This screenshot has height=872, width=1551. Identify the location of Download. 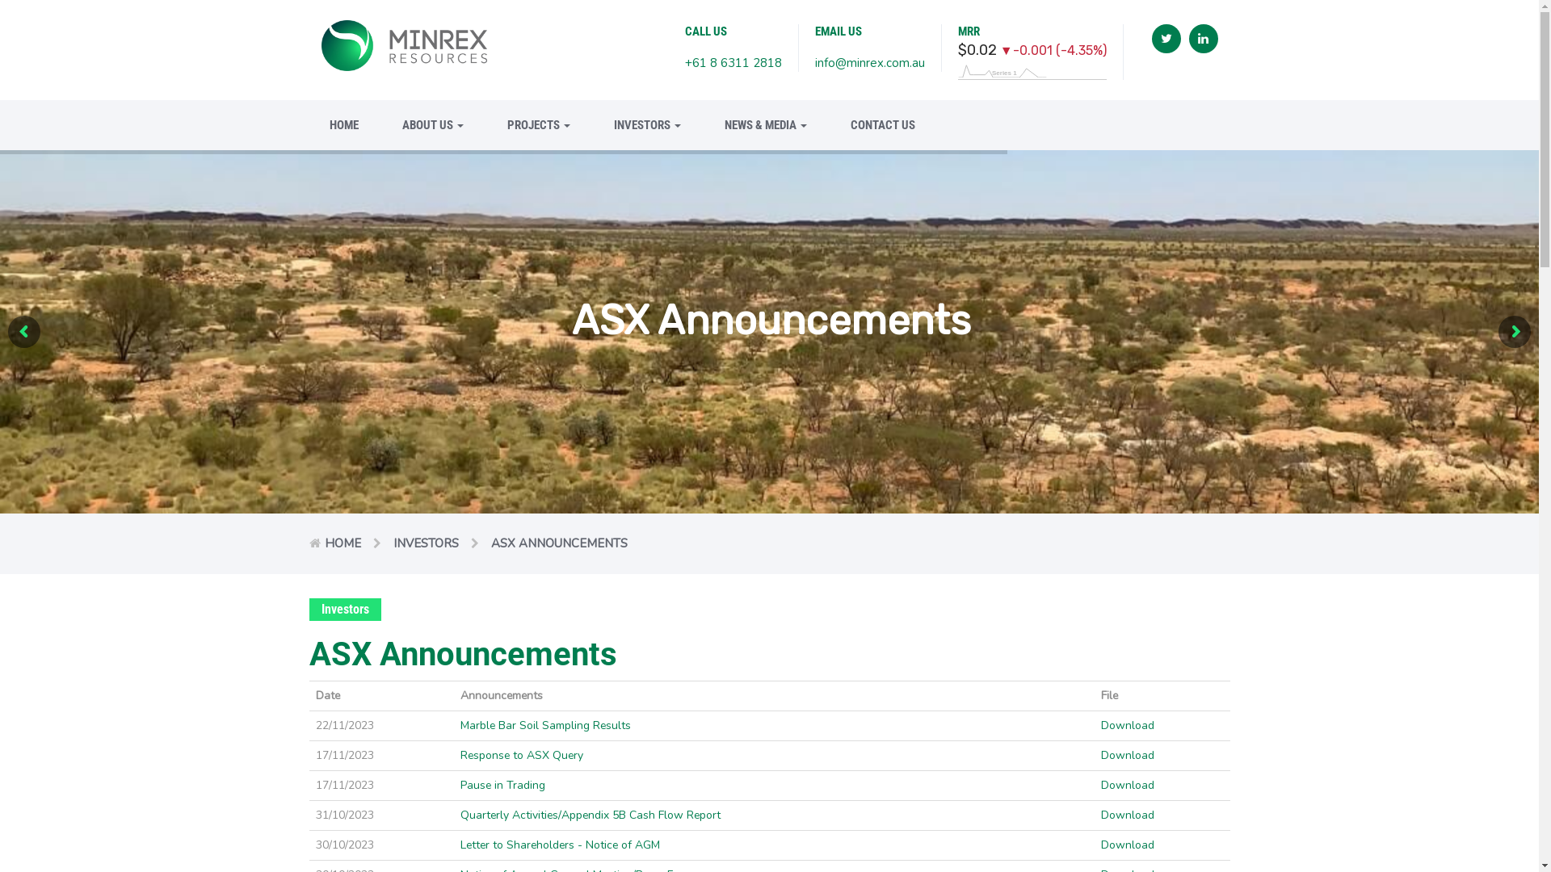
(1128, 785).